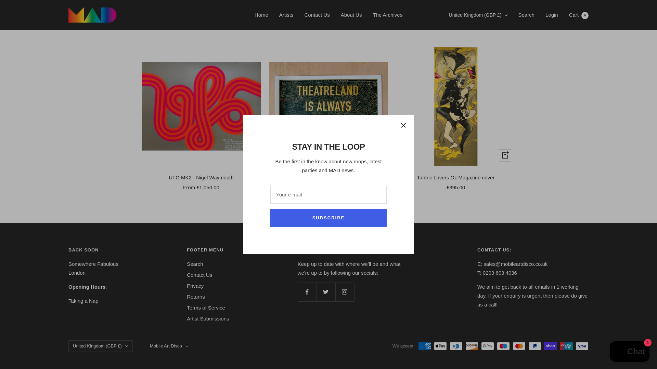  Describe the element at coordinates (440, 13) in the screenshot. I see `BB` at that location.